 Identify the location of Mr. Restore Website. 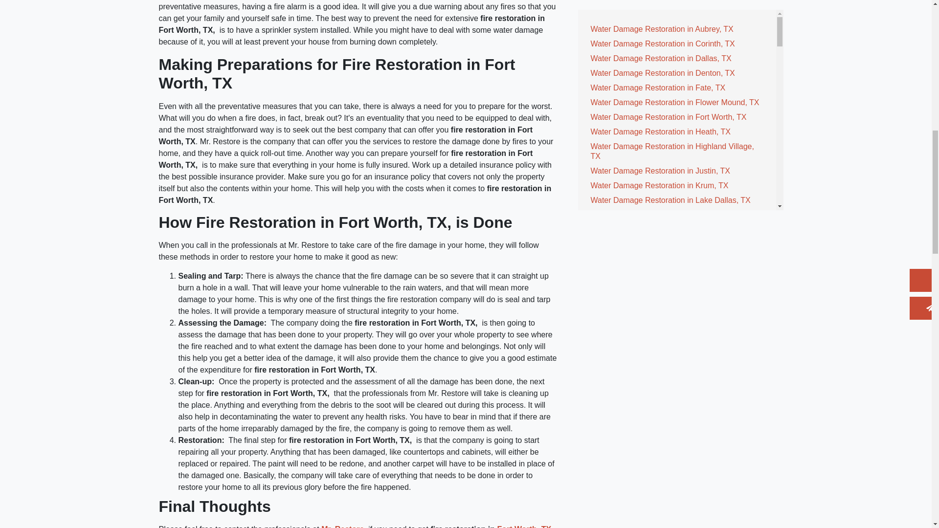
(342, 526).